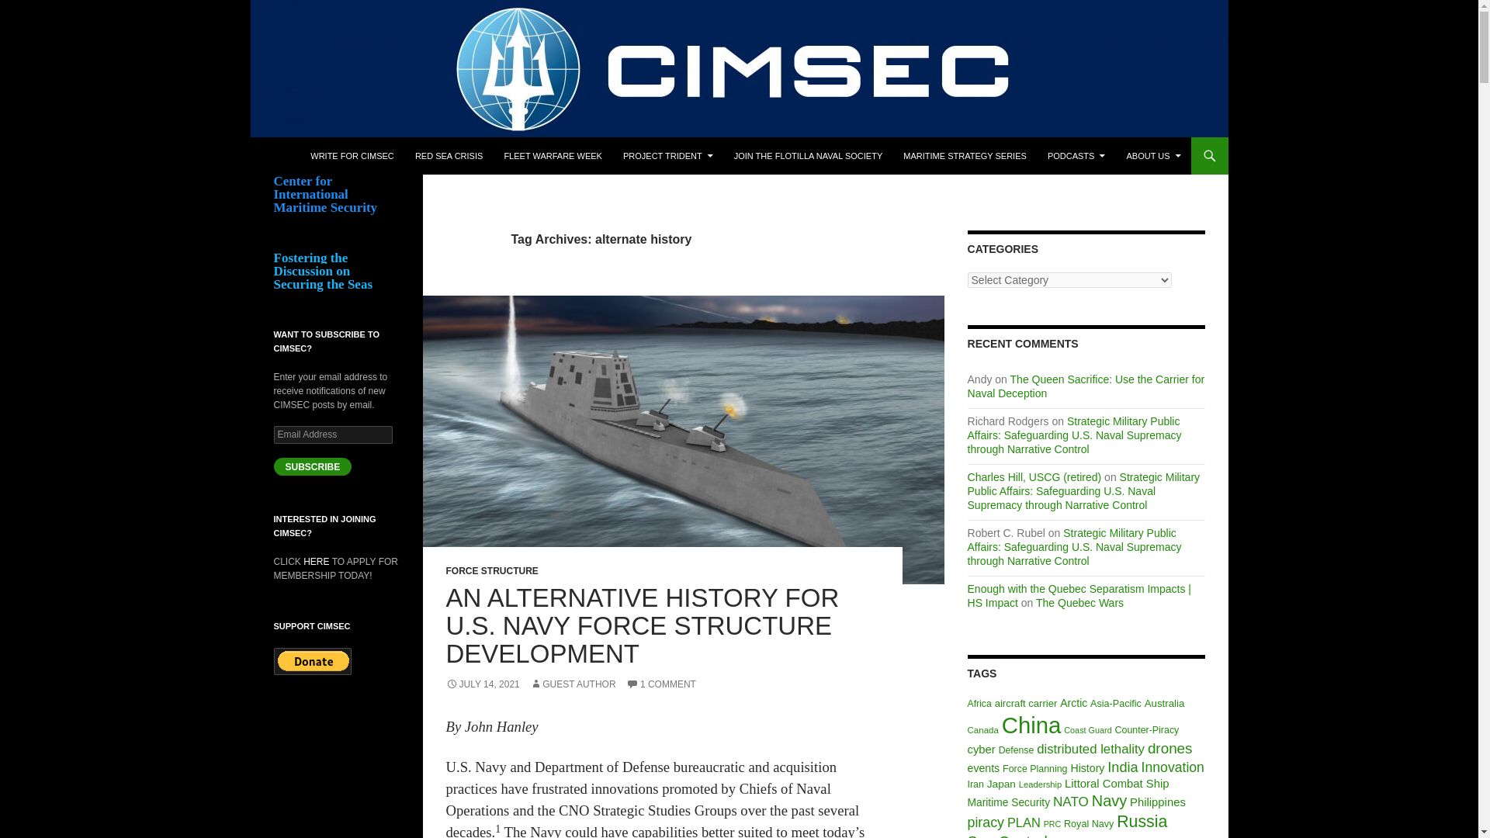  I want to click on PROJECT TRIDENT, so click(668, 155).